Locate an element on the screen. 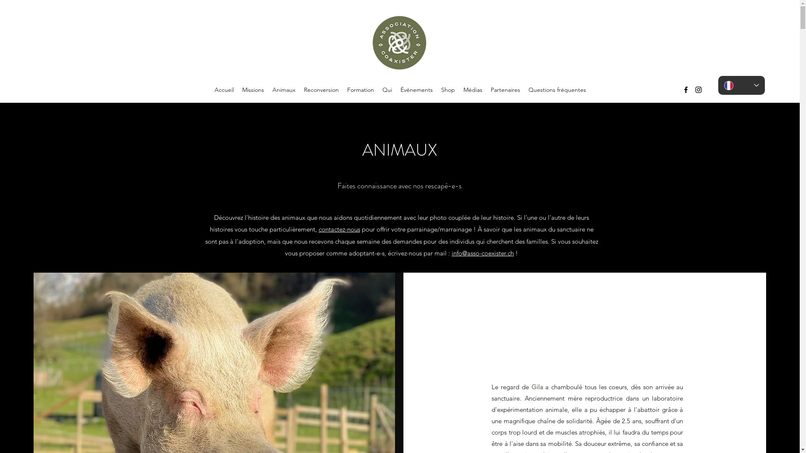 The image size is (806, 453). Accueil is located at coordinates (224, 90).